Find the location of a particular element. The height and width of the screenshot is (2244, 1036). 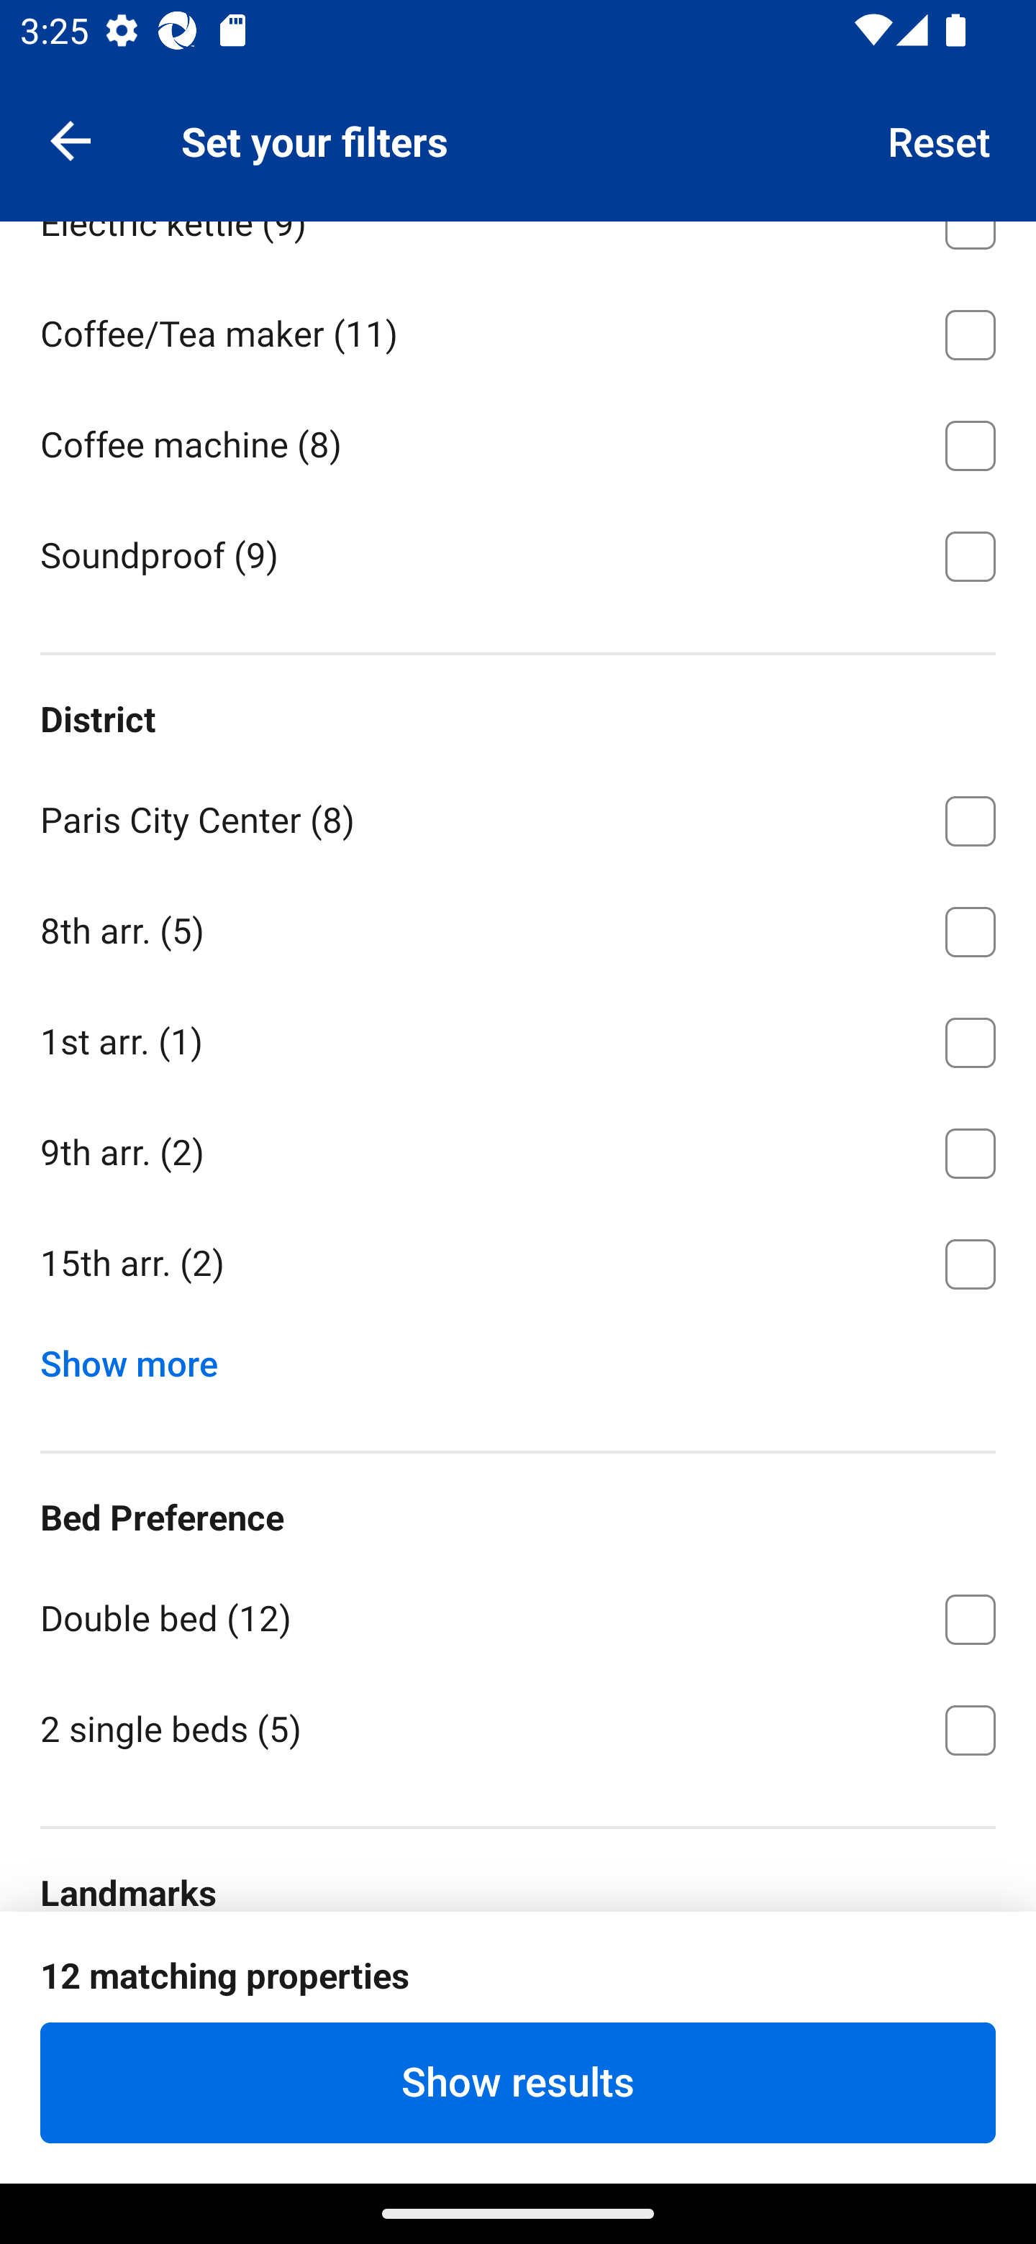

15th arr. ⁦(2) is located at coordinates (518, 1264).